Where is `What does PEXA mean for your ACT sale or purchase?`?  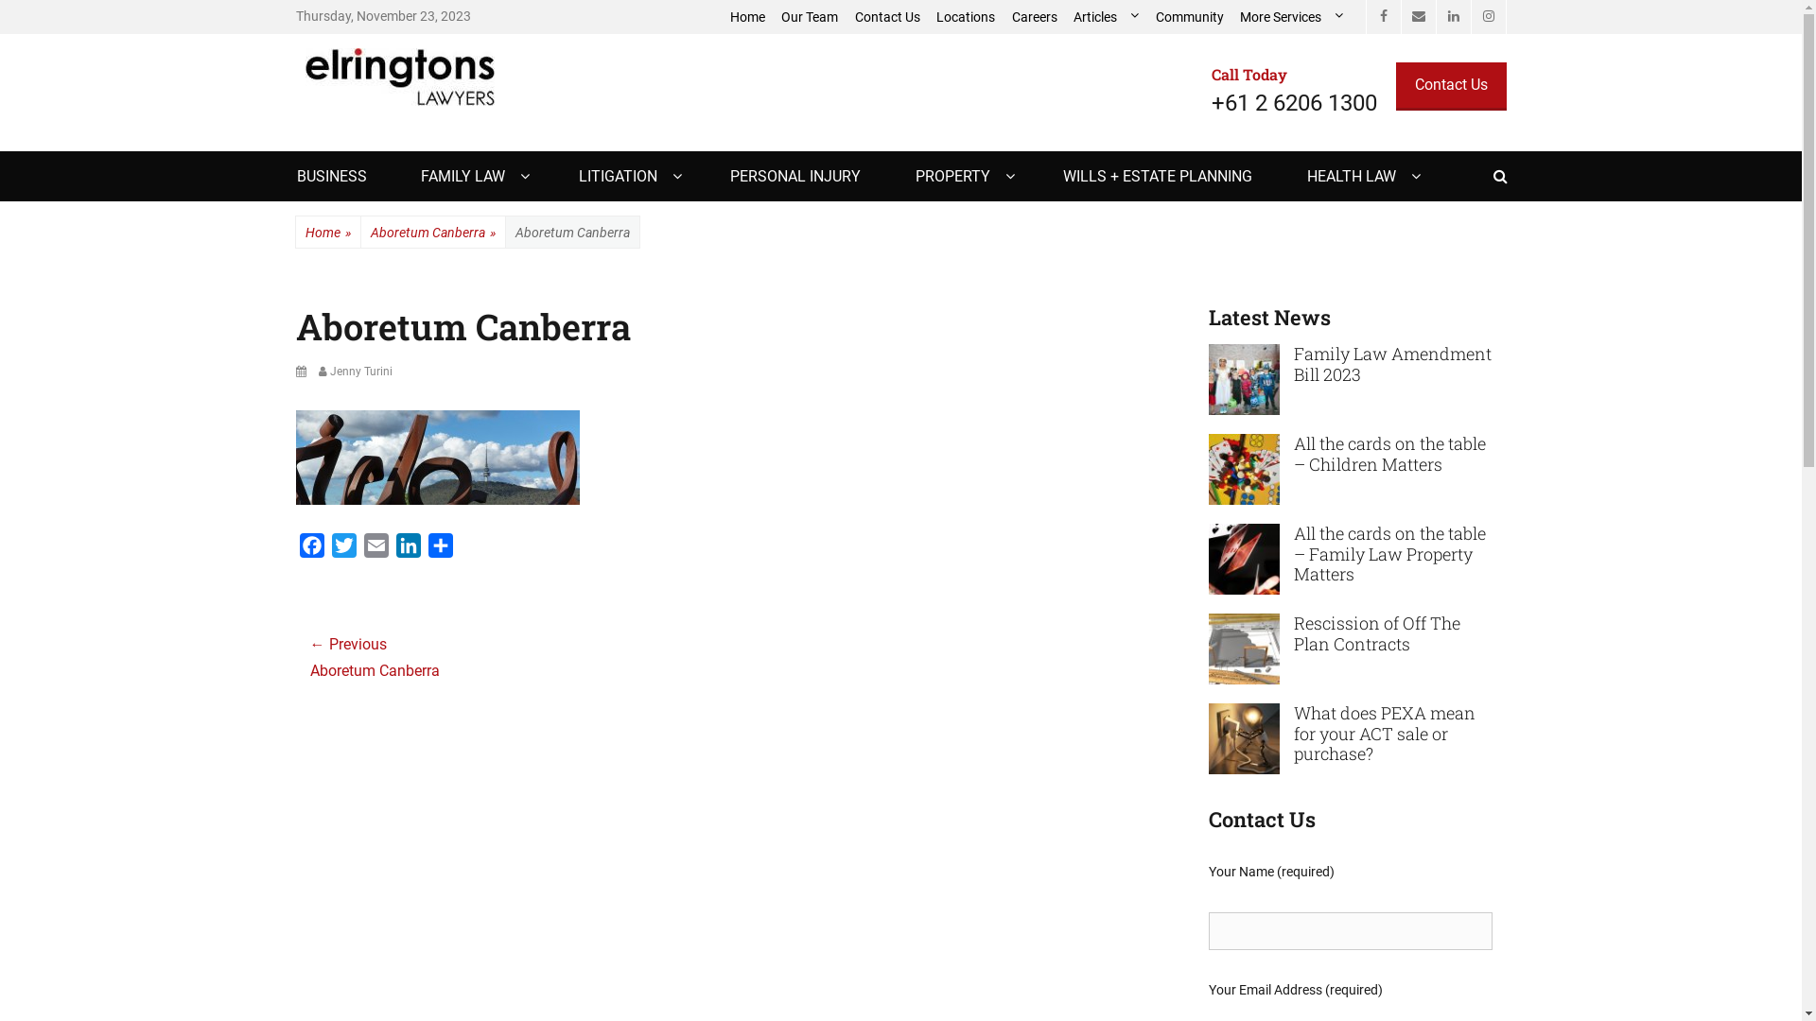
What does PEXA mean for your ACT sale or purchase? is located at coordinates (1385, 734).